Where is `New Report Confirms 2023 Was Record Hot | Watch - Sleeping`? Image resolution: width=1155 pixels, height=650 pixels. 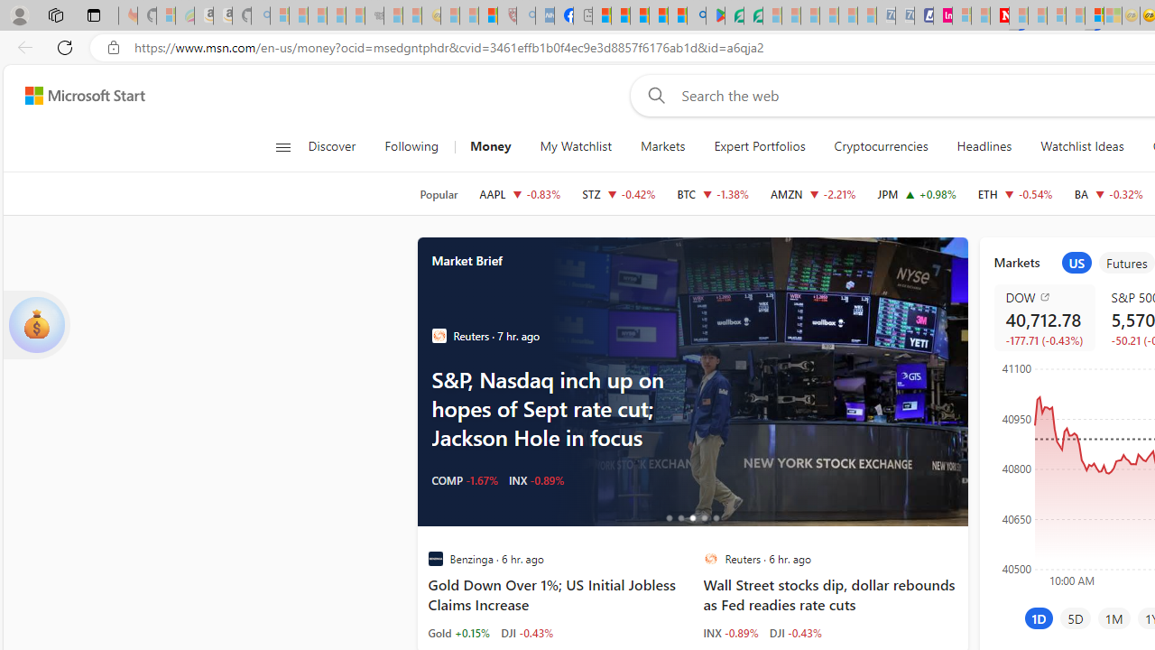 New Report Confirms 2023 Was Record Hot | Watch - Sleeping is located at coordinates (356, 16).